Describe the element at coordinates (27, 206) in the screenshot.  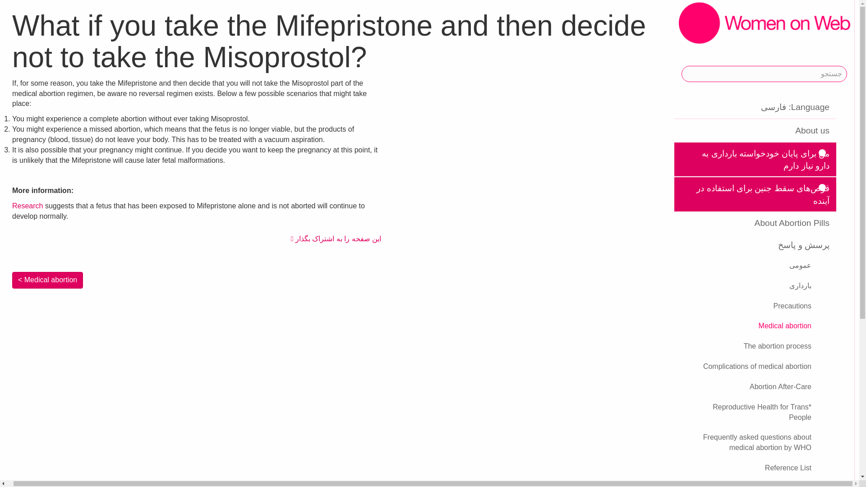
I see `Research` at that location.